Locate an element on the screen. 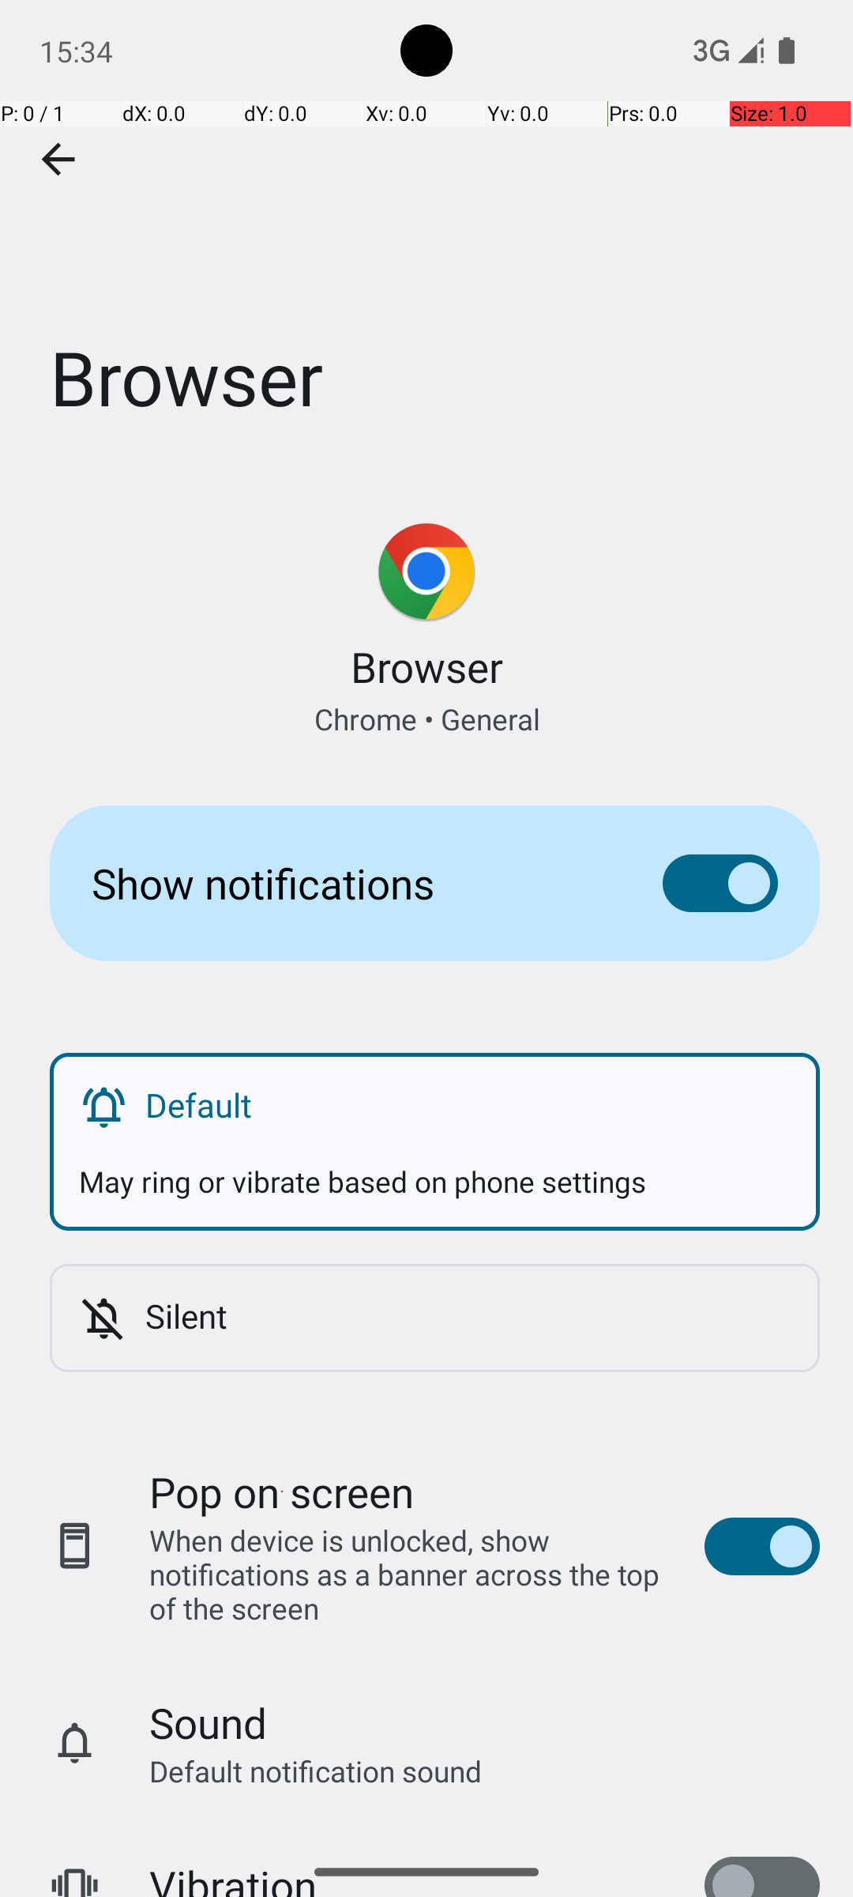  May ring or vibrate based on phone settings is located at coordinates (434, 1167).